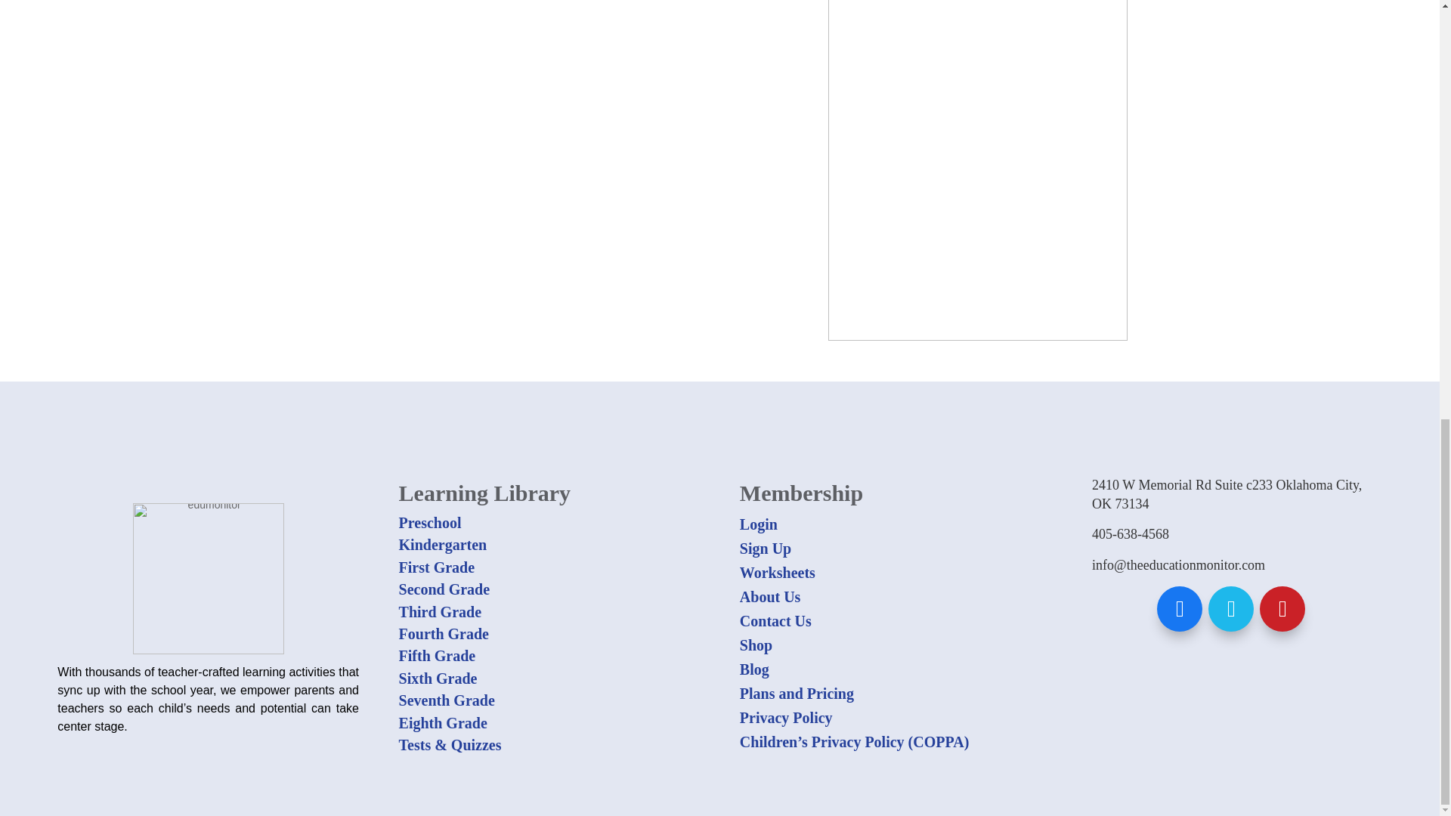 The height and width of the screenshot is (816, 1451). Describe the element at coordinates (1179, 609) in the screenshot. I see `Follow on Facebook` at that location.